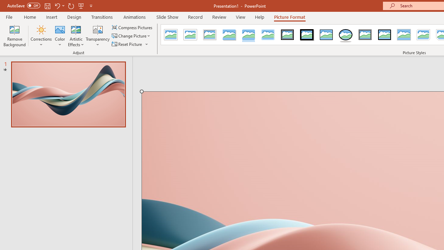 This screenshot has height=250, width=444. Describe the element at coordinates (133, 27) in the screenshot. I see `Compress Pictures...` at that location.